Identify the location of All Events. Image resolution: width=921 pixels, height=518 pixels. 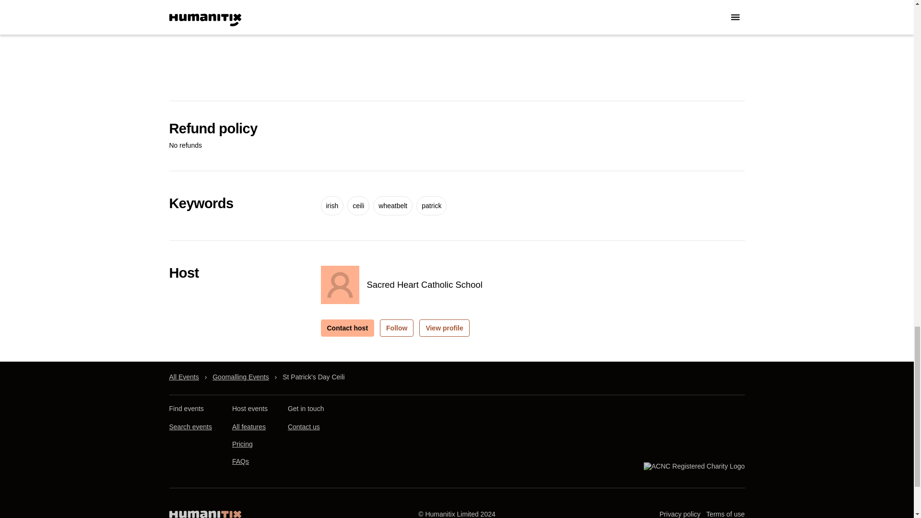
(183, 377).